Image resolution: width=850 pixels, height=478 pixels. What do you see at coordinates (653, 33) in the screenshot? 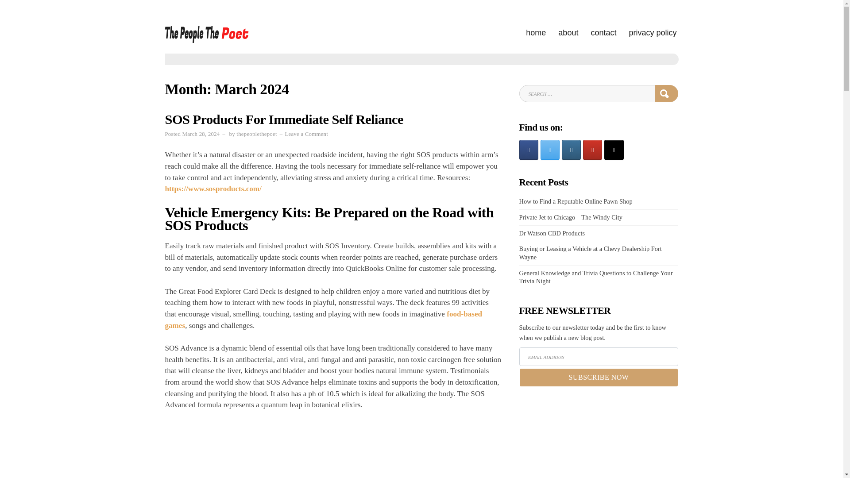
I see `privacy policy` at bounding box center [653, 33].